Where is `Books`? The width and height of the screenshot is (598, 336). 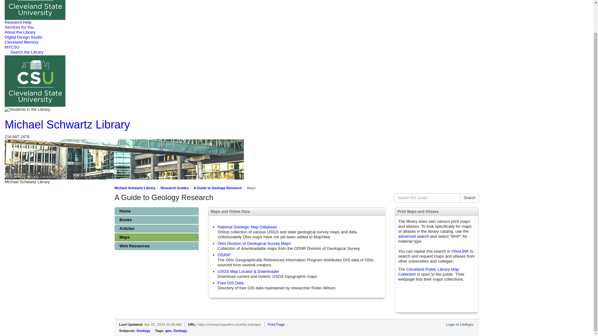
Books is located at coordinates (156, 220).